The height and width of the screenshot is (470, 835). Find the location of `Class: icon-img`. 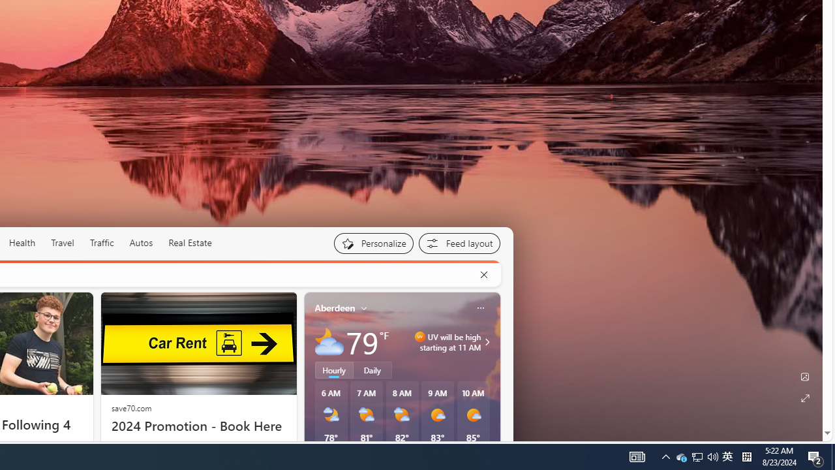

Class: icon-img is located at coordinates (480, 308).